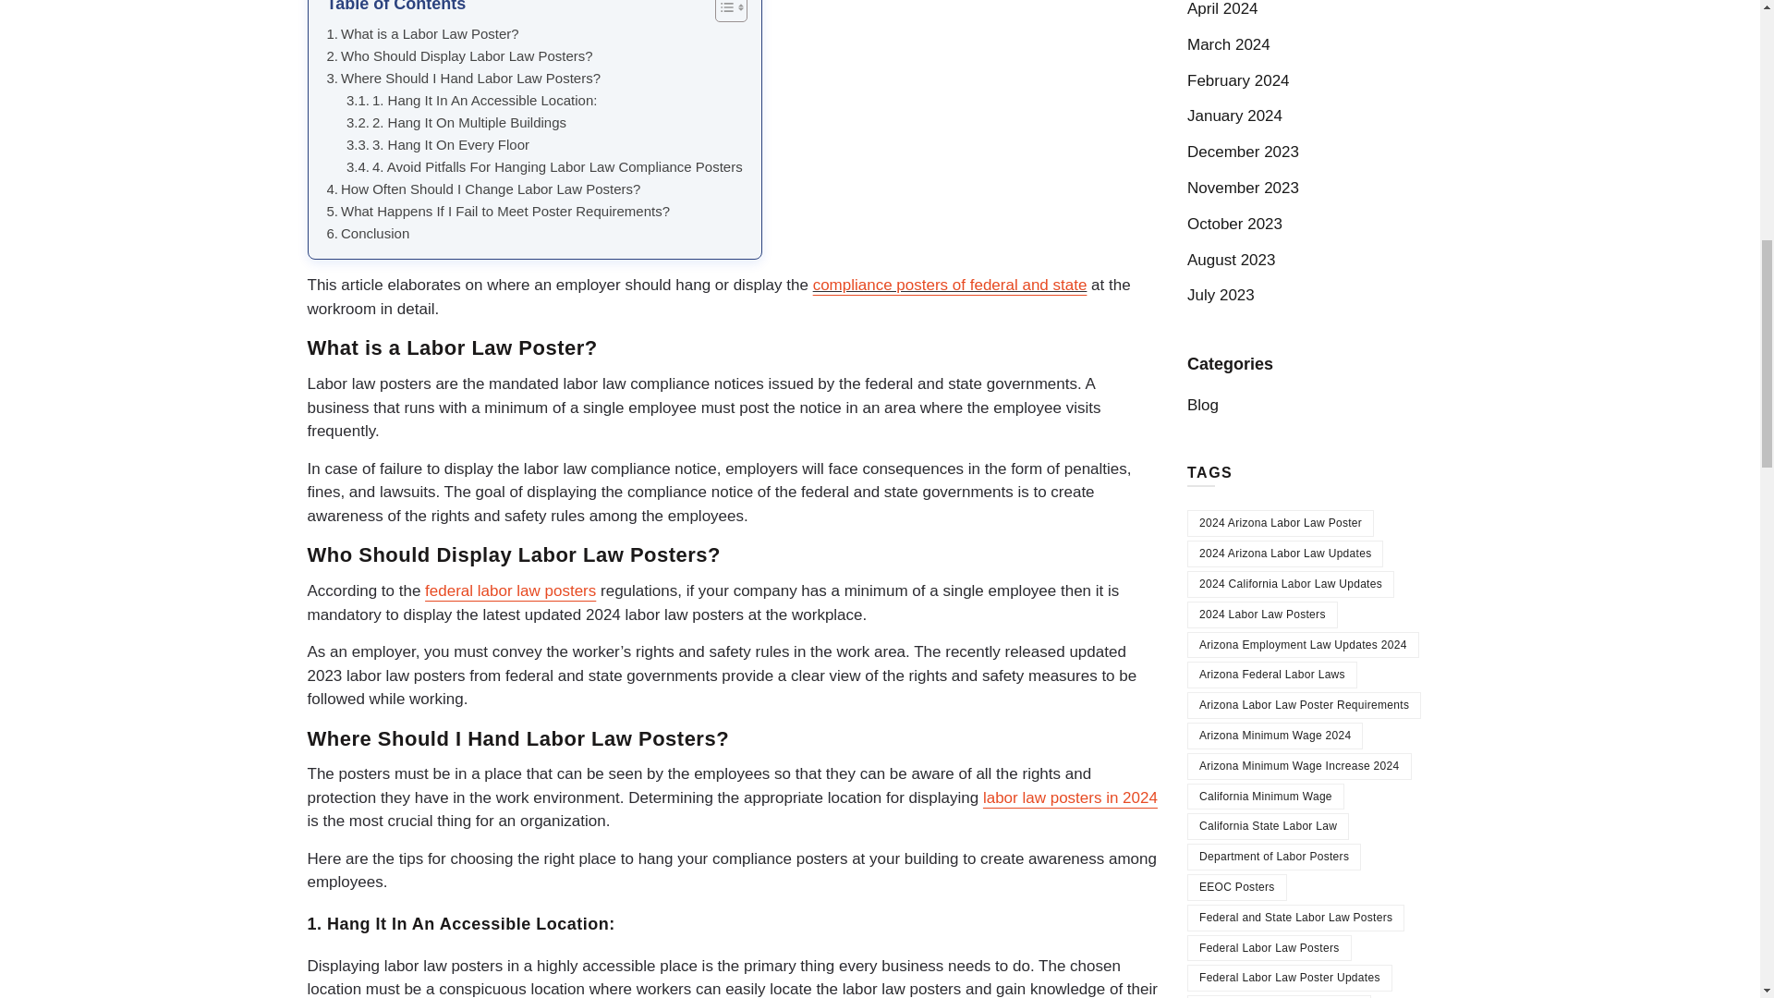 Image resolution: width=1774 pixels, height=998 pixels. What do you see at coordinates (471, 100) in the screenshot?
I see `1. Hang It In An Accessible Location:` at bounding box center [471, 100].